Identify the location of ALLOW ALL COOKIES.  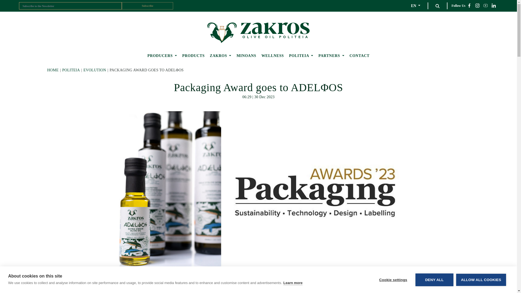
(481, 280).